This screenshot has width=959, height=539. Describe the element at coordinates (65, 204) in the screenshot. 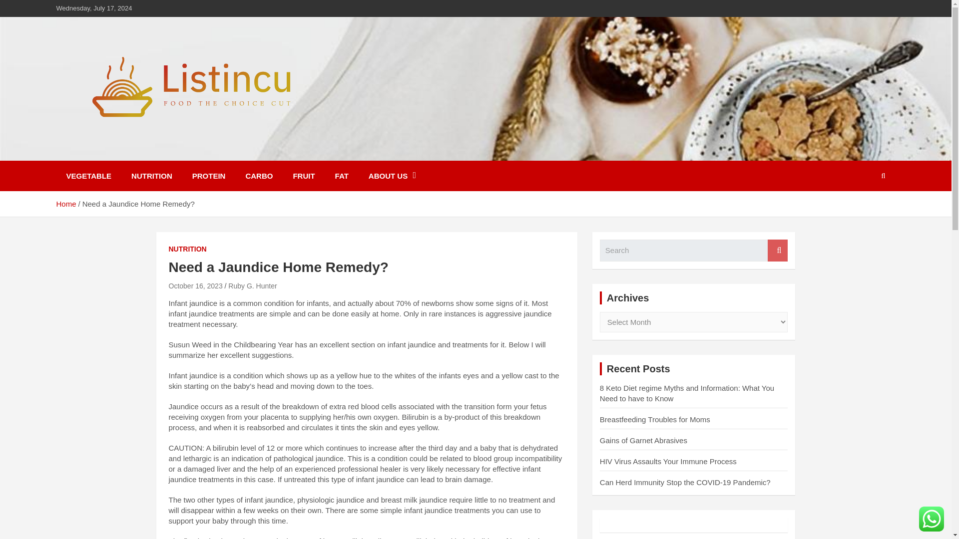

I see `Home` at that location.